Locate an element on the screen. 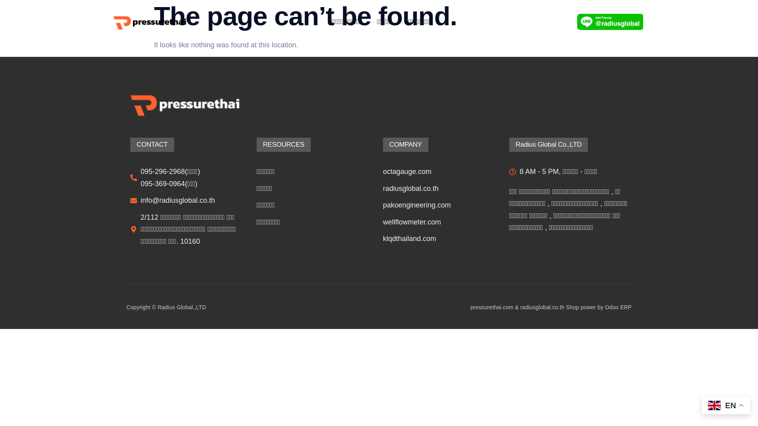  radiusglobal.co.th is located at coordinates (438, 189).